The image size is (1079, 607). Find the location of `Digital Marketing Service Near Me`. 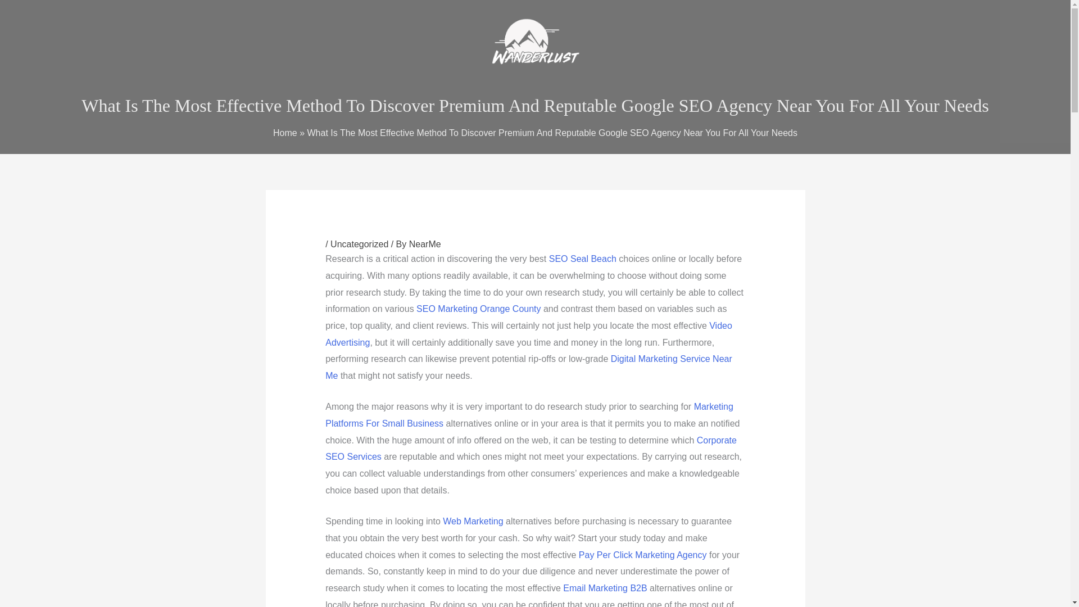

Digital Marketing Service Near Me is located at coordinates (529, 367).